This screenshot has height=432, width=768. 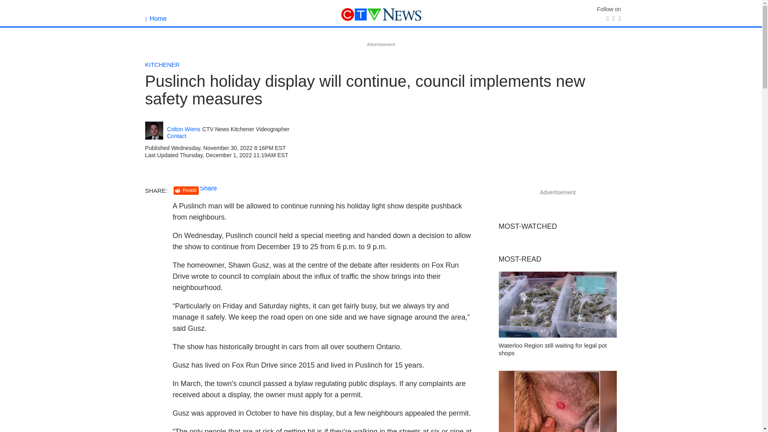 I want to click on Home, so click(x=156, y=18).